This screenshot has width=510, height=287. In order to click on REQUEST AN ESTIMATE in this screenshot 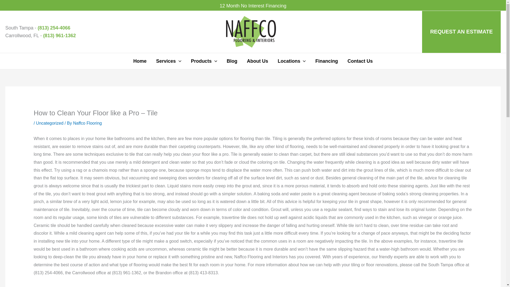, I will do `click(461, 32)`.